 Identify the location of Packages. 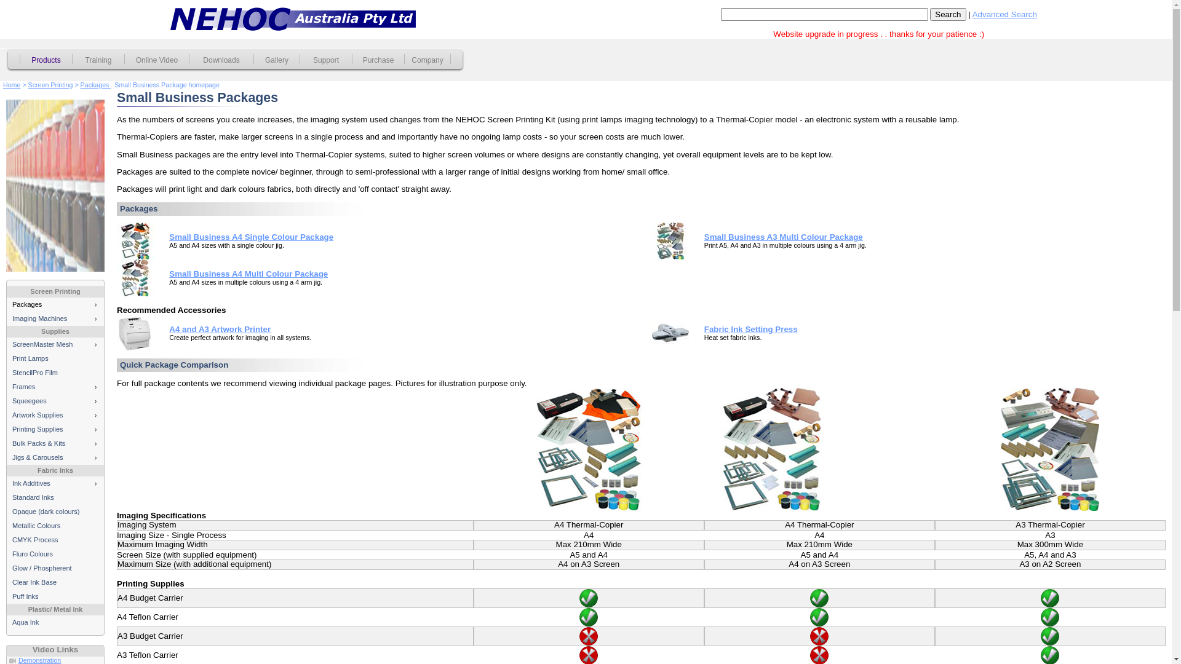
(55, 305).